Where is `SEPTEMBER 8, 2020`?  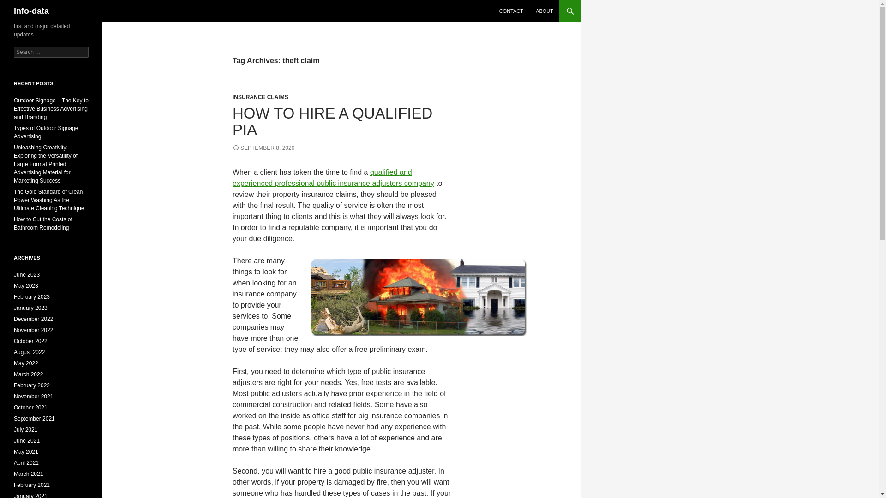
SEPTEMBER 8, 2020 is located at coordinates (263, 148).